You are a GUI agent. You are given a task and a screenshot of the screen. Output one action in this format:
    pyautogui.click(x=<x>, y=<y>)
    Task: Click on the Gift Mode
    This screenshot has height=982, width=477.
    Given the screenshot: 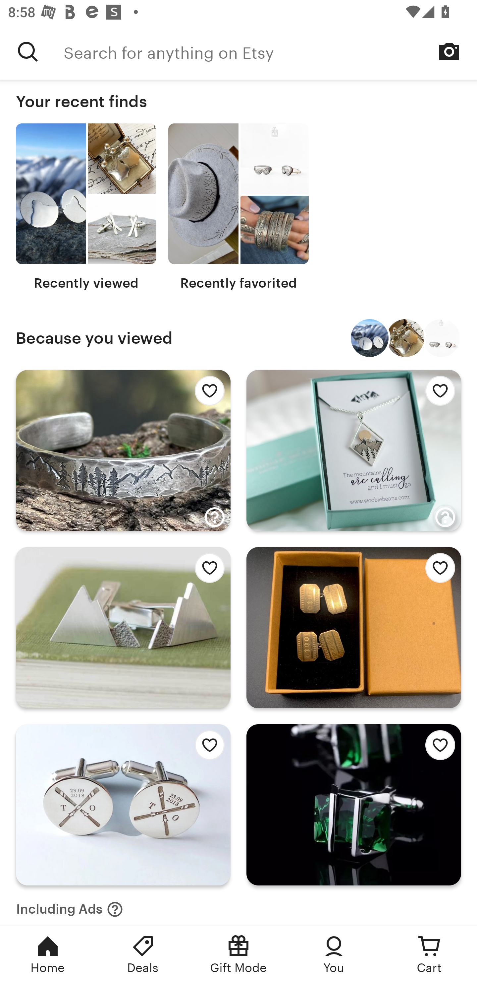 What is the action you would take?
    pyautogui.click(x=238, y=954)
    